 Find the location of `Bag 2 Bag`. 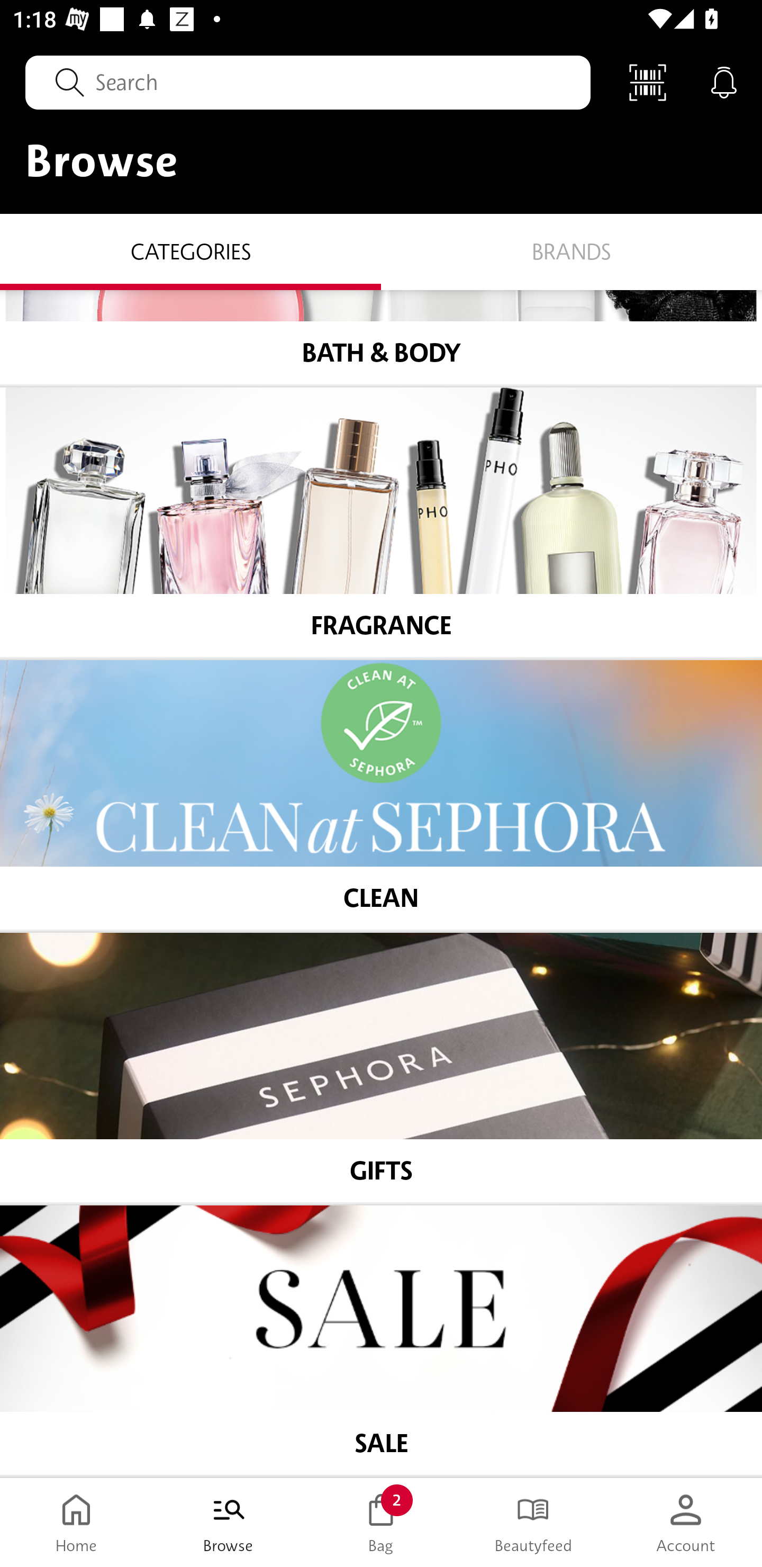

Bag 2 Bag is located at coordinates (381, 1523).